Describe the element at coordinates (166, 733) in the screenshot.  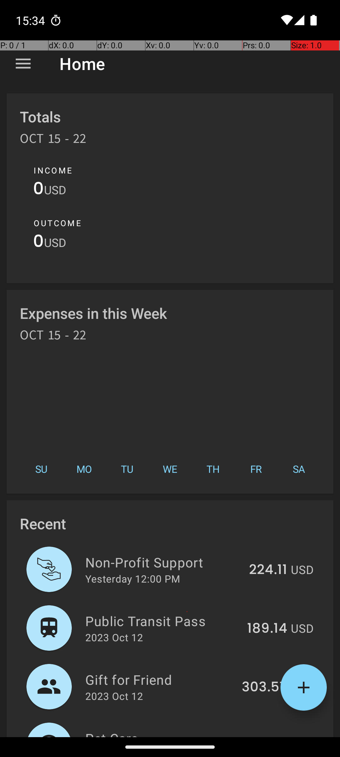
I see `Pet Care` at that location.